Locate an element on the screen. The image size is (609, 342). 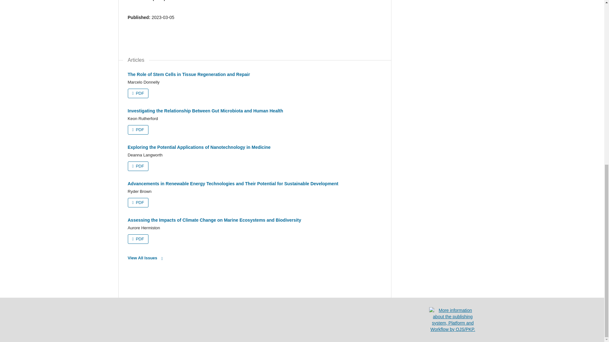
PDF is located at coordinates (138, 203).